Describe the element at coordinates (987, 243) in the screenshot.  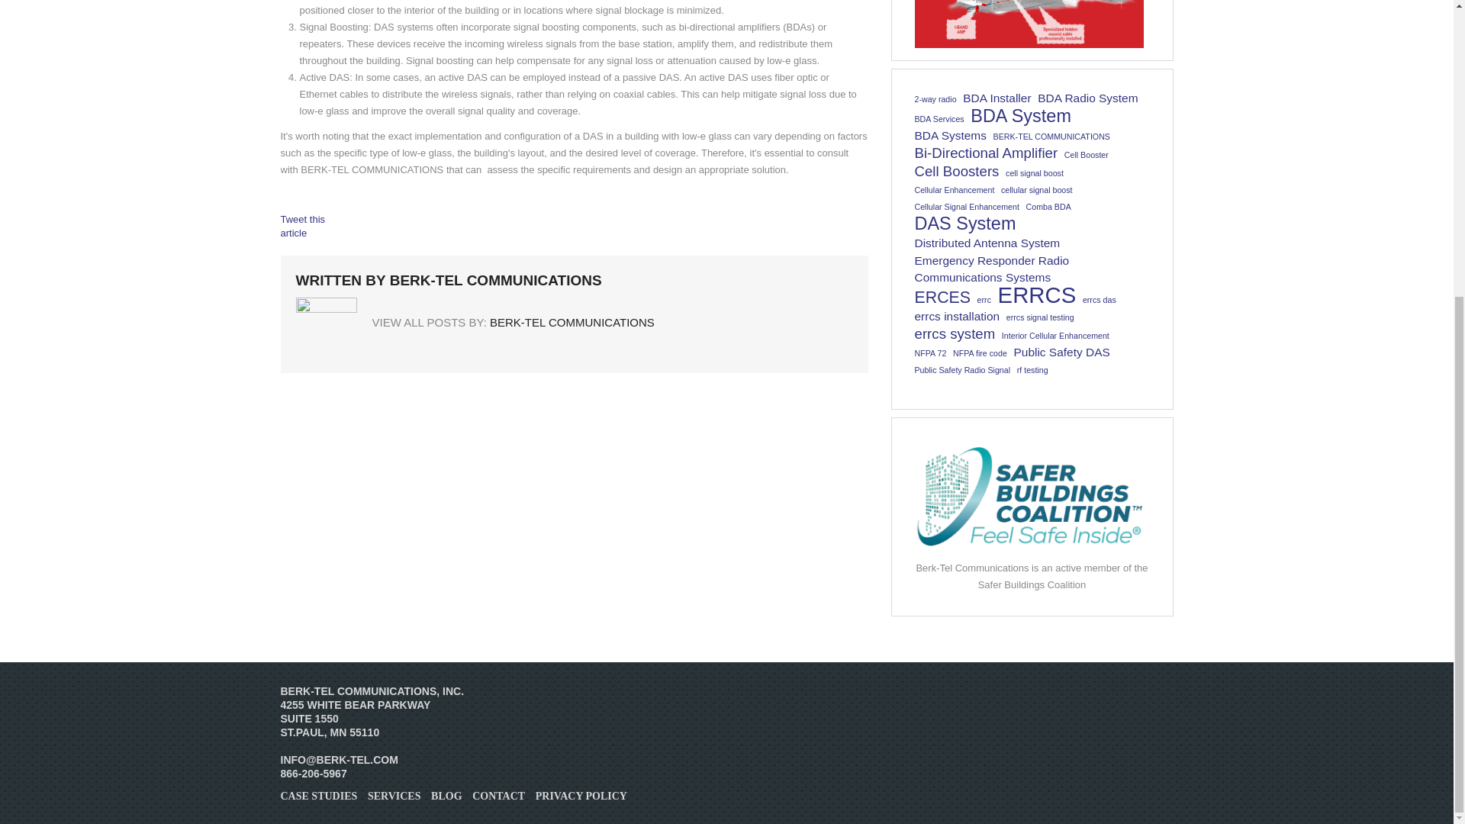
I see `Distributed Antenna System` at that location.